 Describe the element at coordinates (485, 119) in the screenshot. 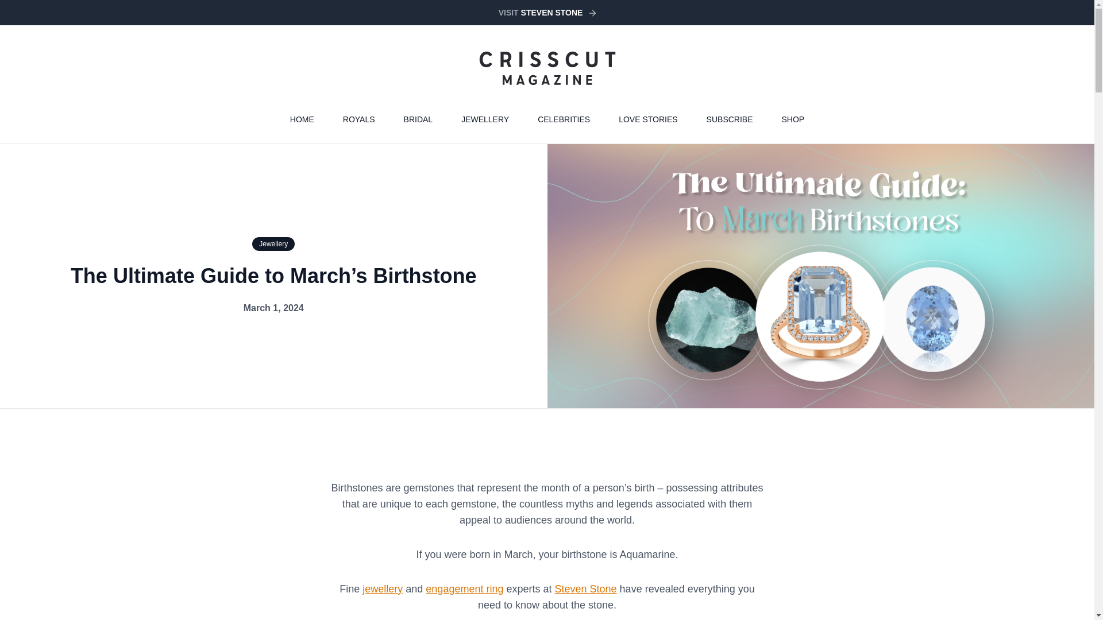

I see `JEWELLERY` at that location.